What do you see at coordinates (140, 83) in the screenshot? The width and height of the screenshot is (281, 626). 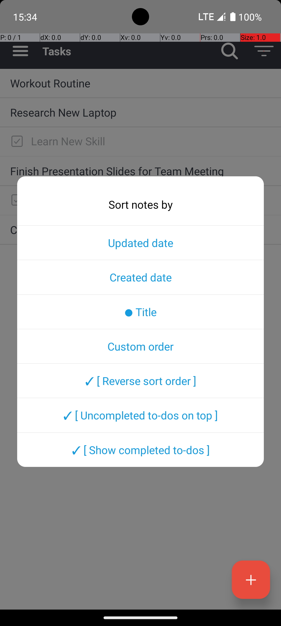 I see `Workout Routine` at bounding box center [140, 83].